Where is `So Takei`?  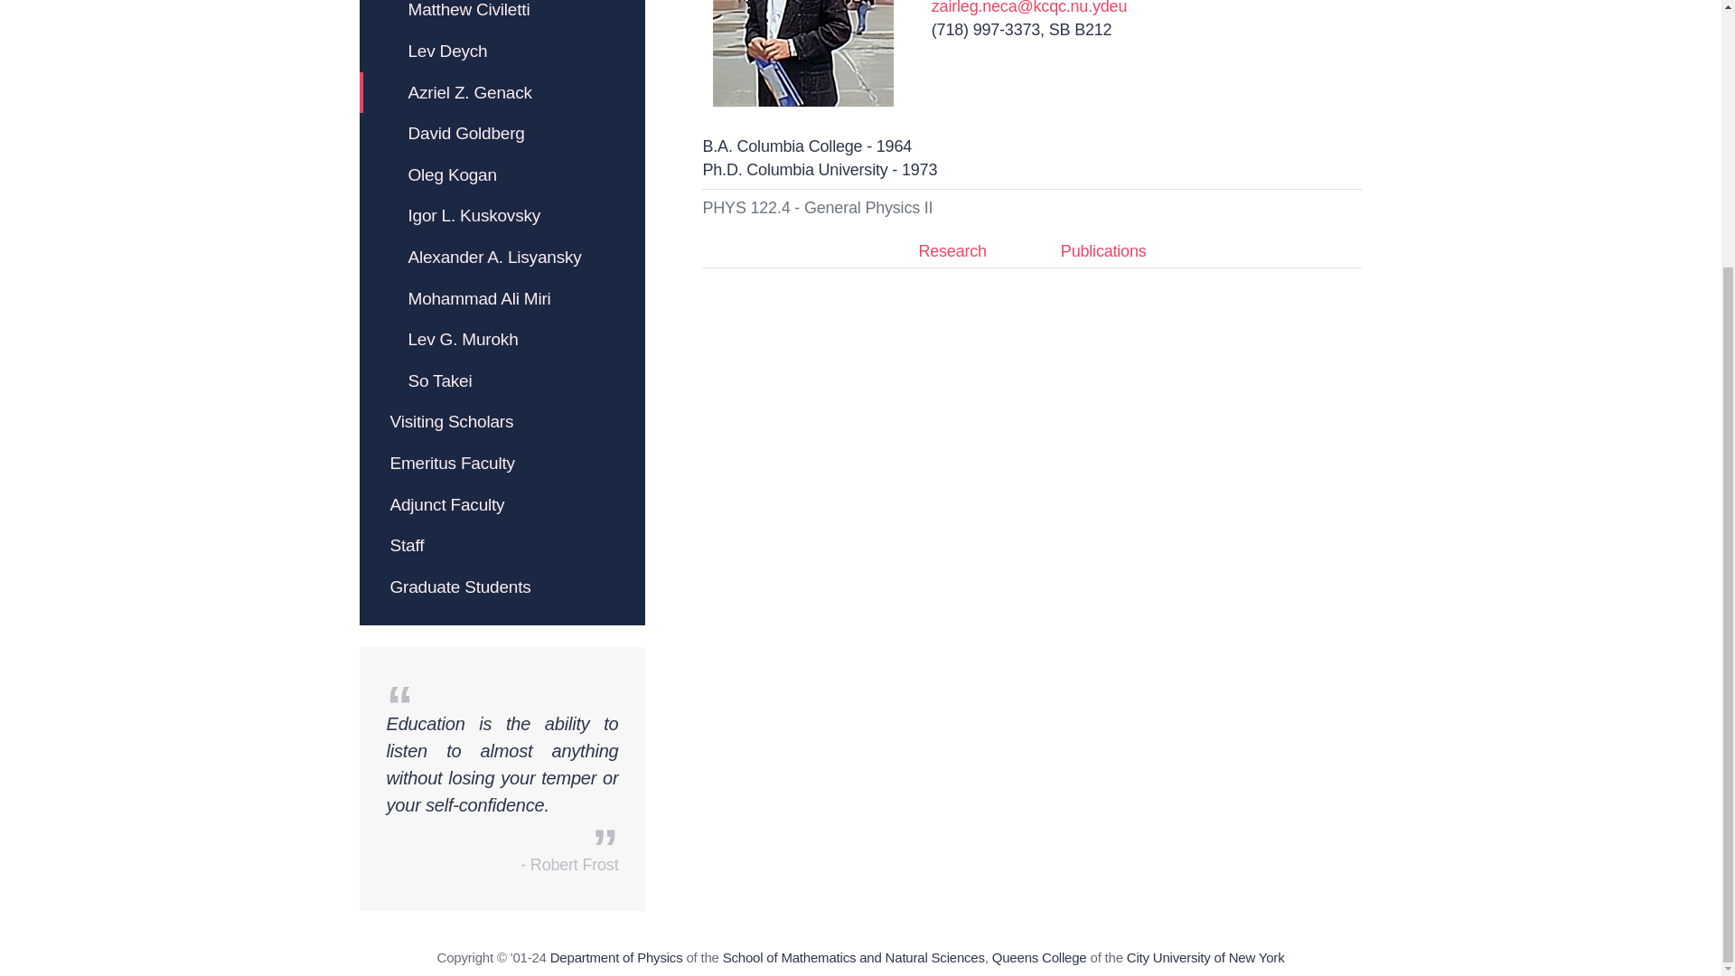
So Takei is located at coordinates (502, 380).